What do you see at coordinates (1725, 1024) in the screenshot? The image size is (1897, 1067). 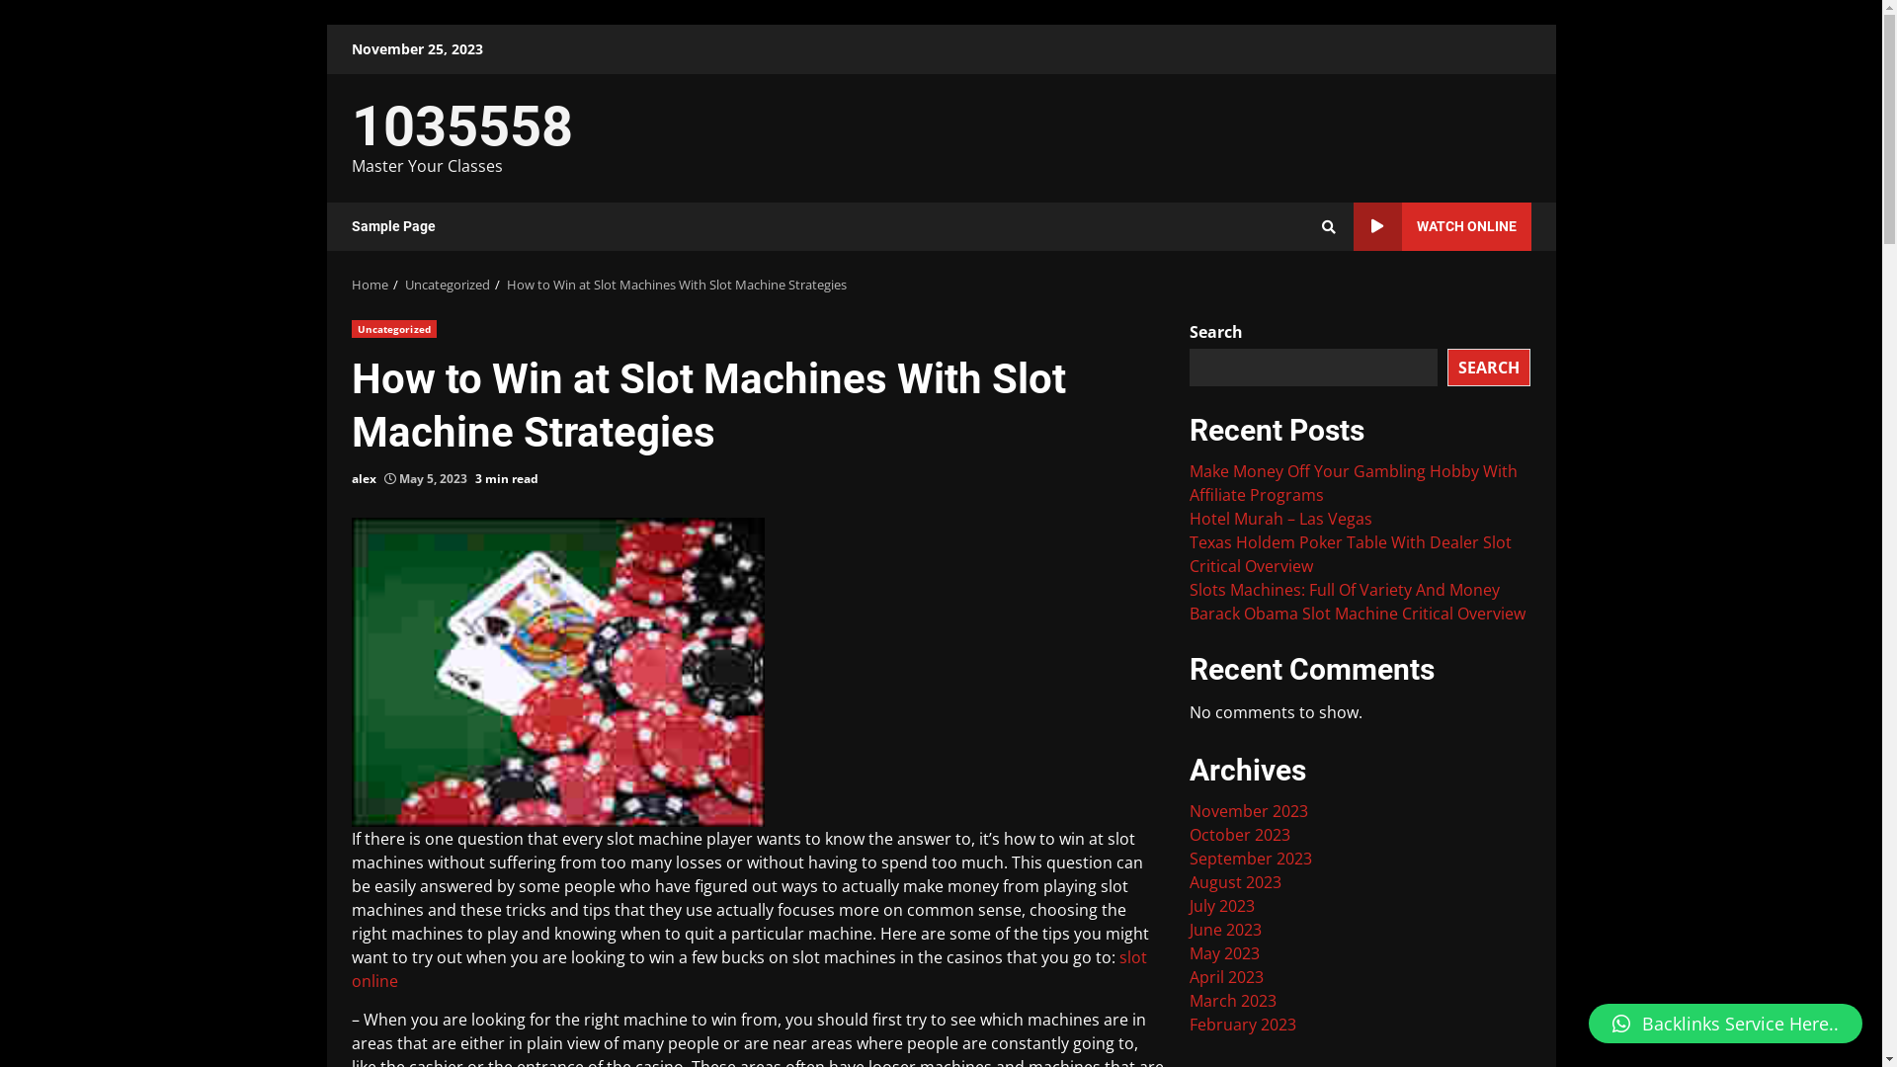 I see `Backlinks Service Here..` at bounding box center [1725, 1024].